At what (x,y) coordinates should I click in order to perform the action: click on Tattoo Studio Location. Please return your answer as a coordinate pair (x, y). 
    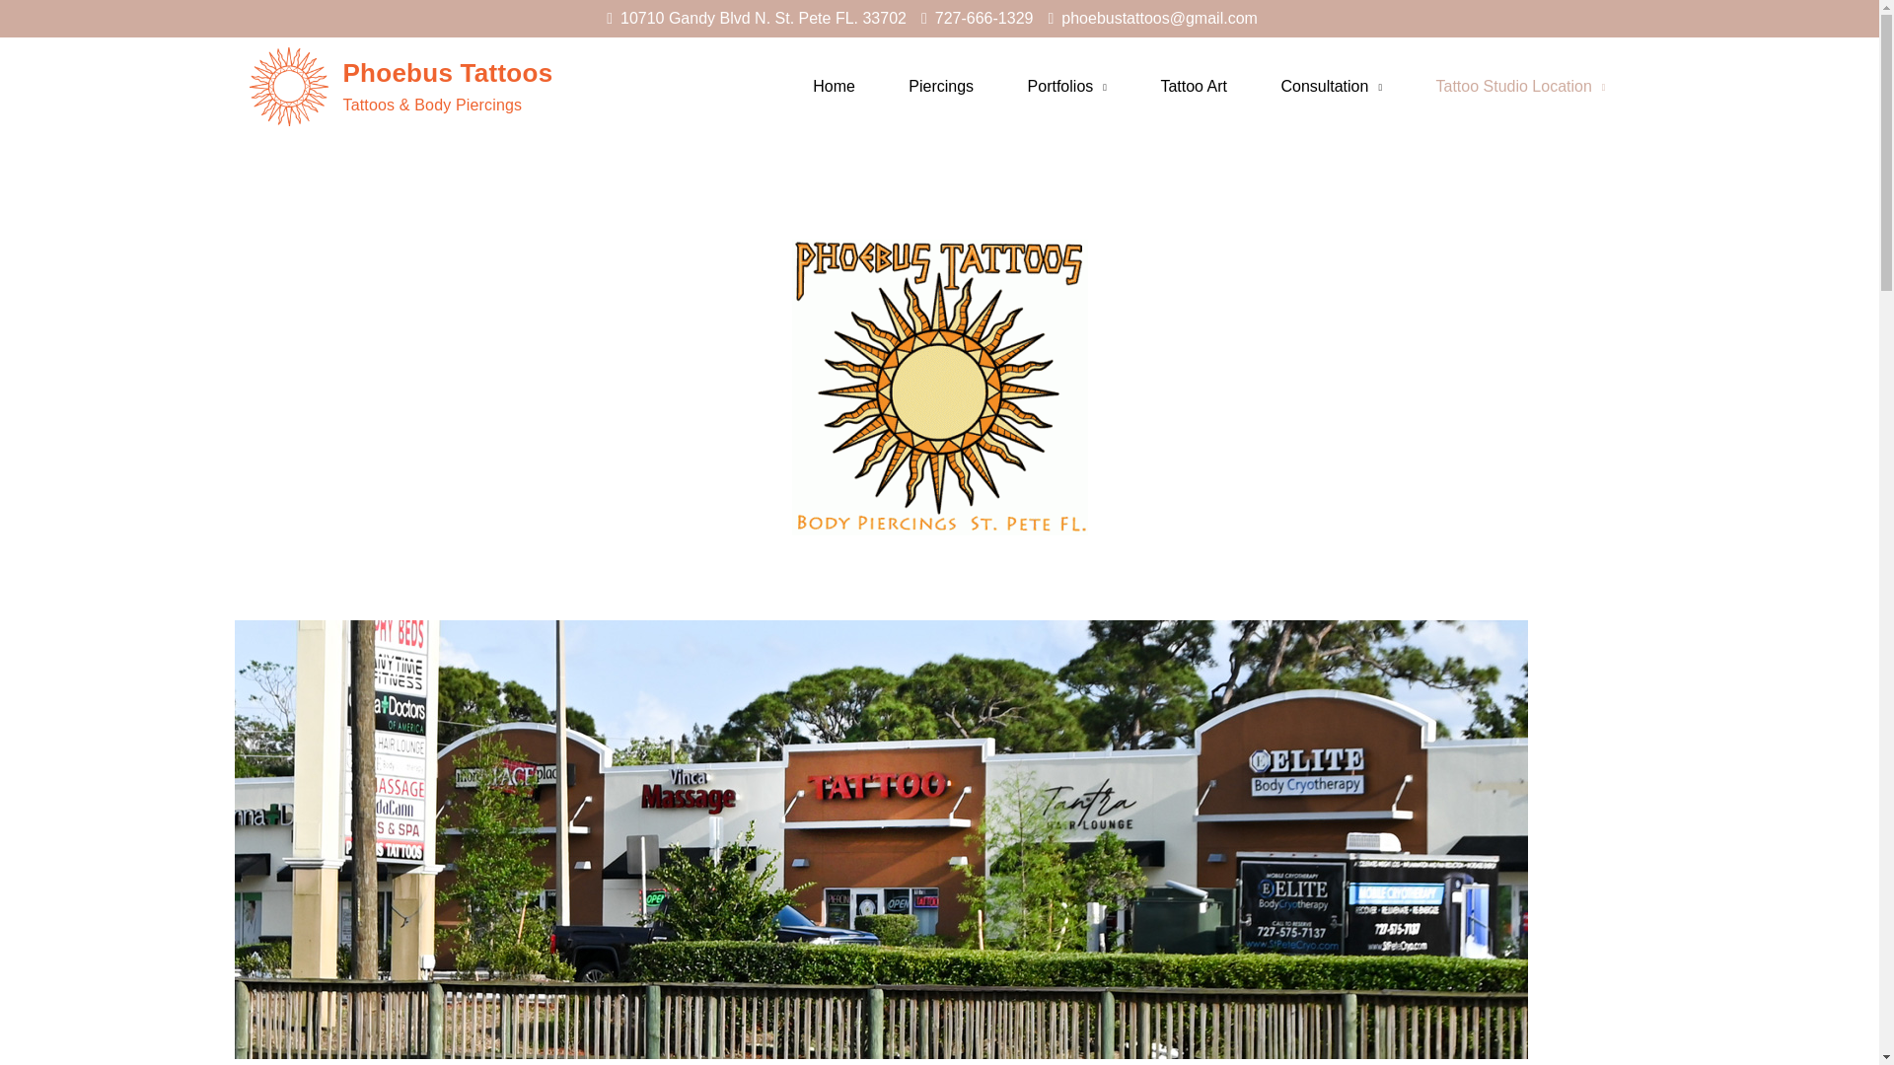
    Looking at the image, I should click on (1519, 87).